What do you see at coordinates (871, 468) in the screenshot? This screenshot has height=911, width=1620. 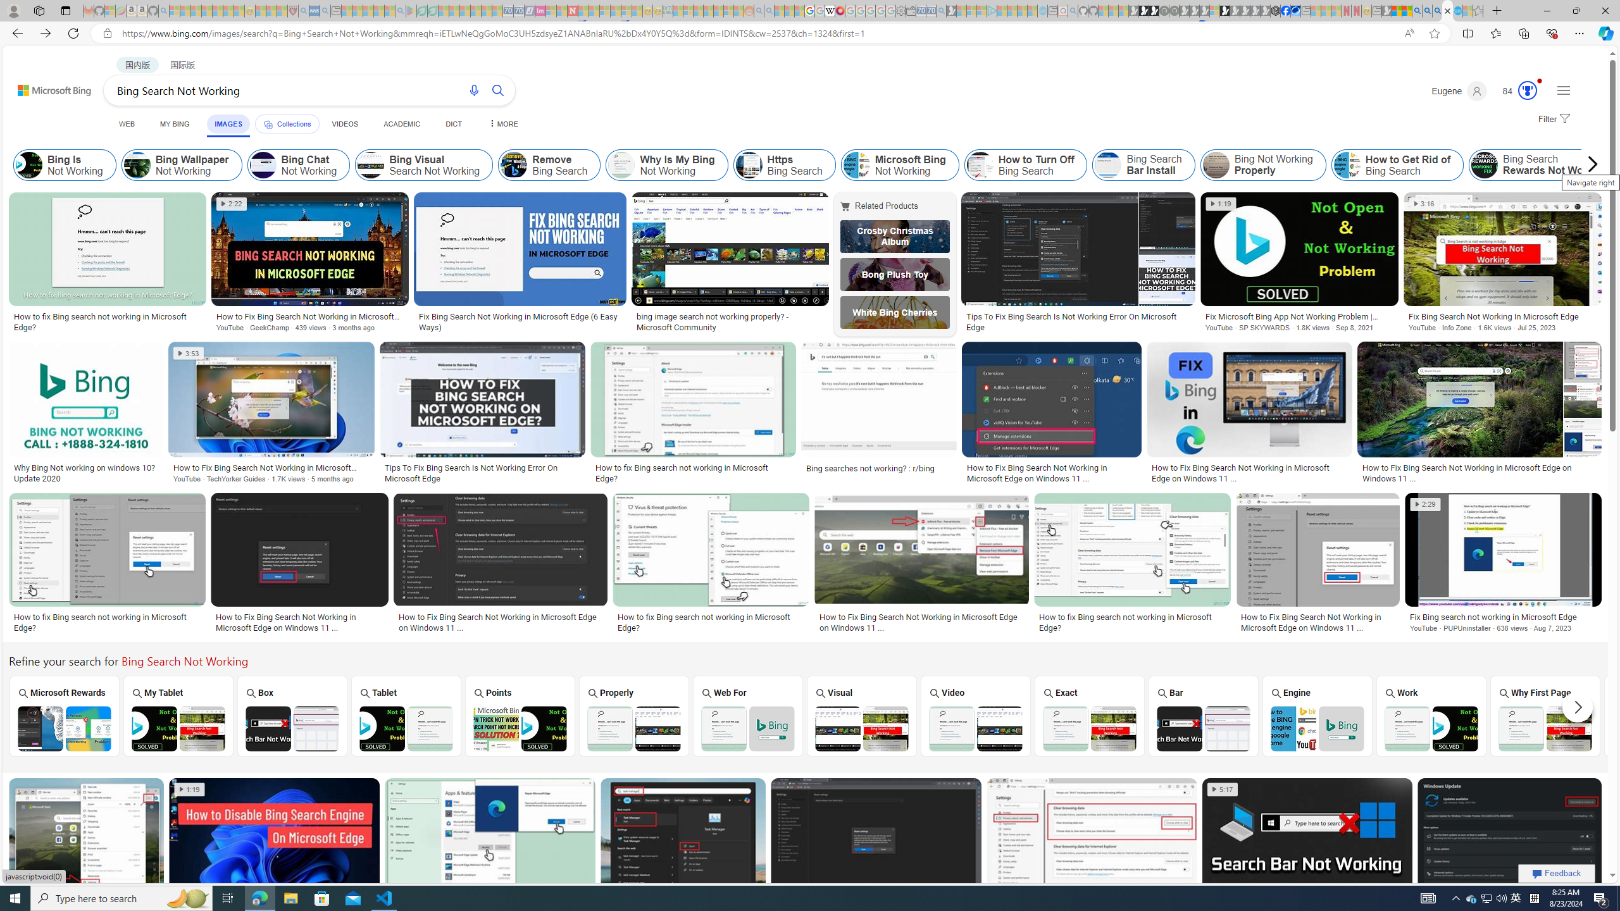 I see `Bing searches not working? : r/bing` at bounding box center [871, 468].